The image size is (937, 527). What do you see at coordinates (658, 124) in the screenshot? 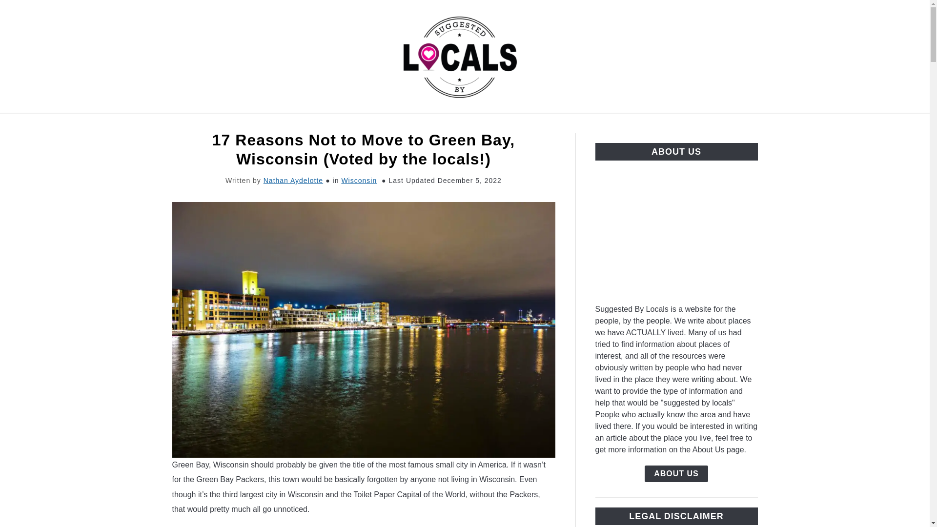
I see `HELPFUL TIPS` at bounding box center [658, 124].